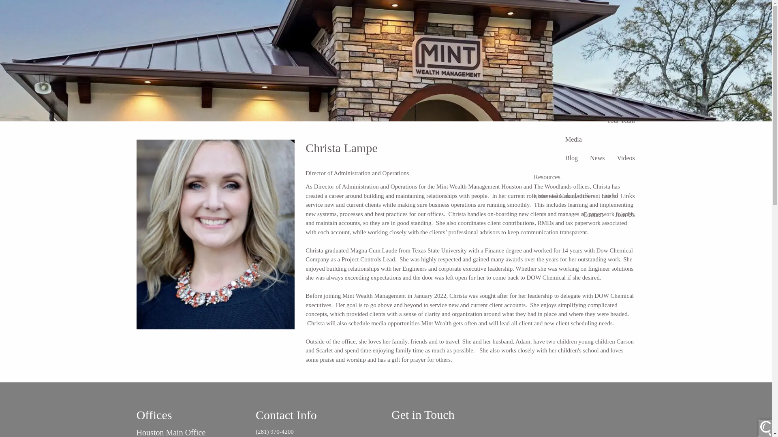  I want to click on About, so click(581, 102).